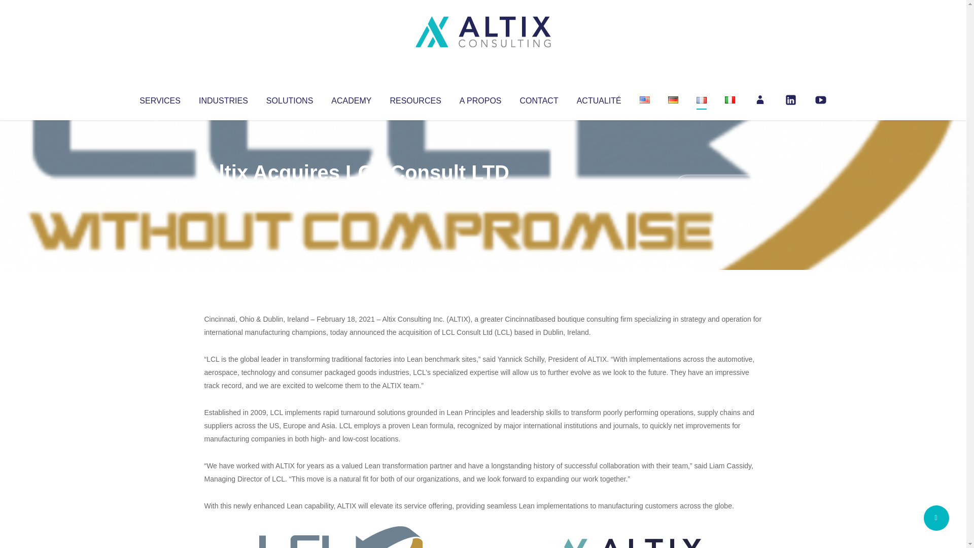 This screenshot has height=548, width=974. Describe the element at coordinates (480, 98) in the screenshot. I see `A PROPOS` at that location.